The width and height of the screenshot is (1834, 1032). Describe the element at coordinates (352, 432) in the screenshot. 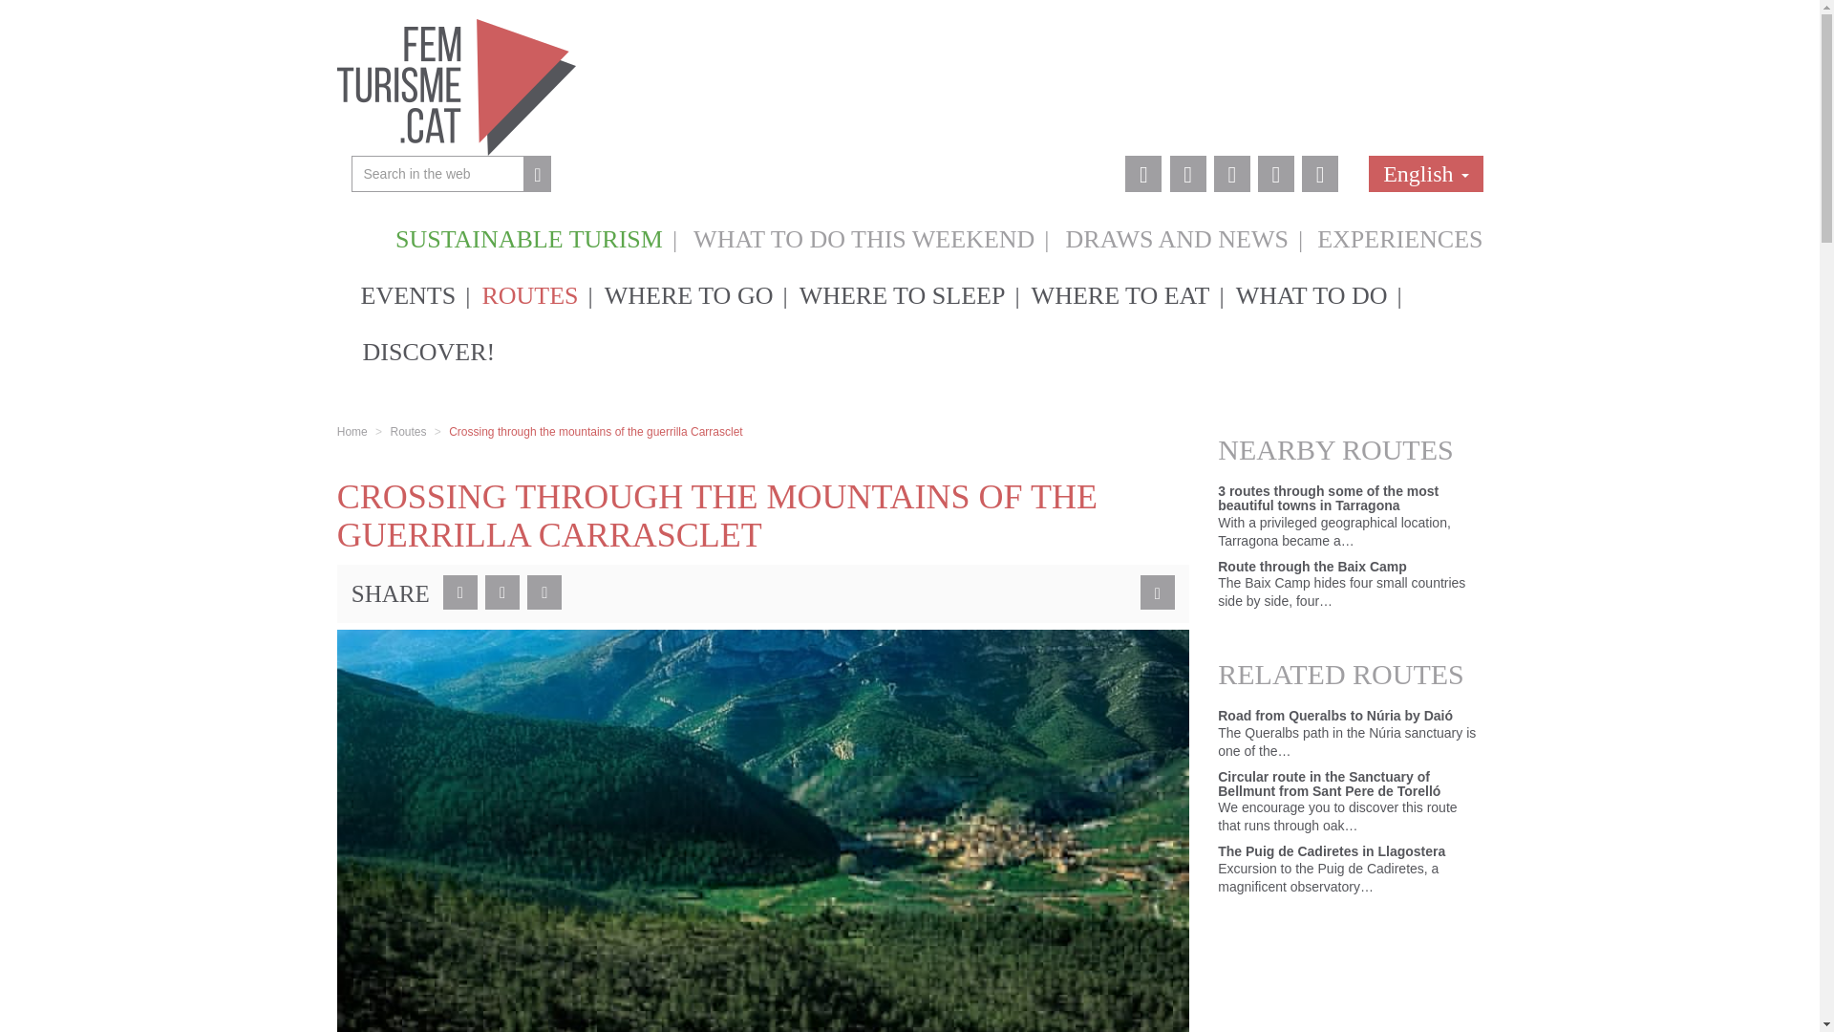

I see `Home` at that location.